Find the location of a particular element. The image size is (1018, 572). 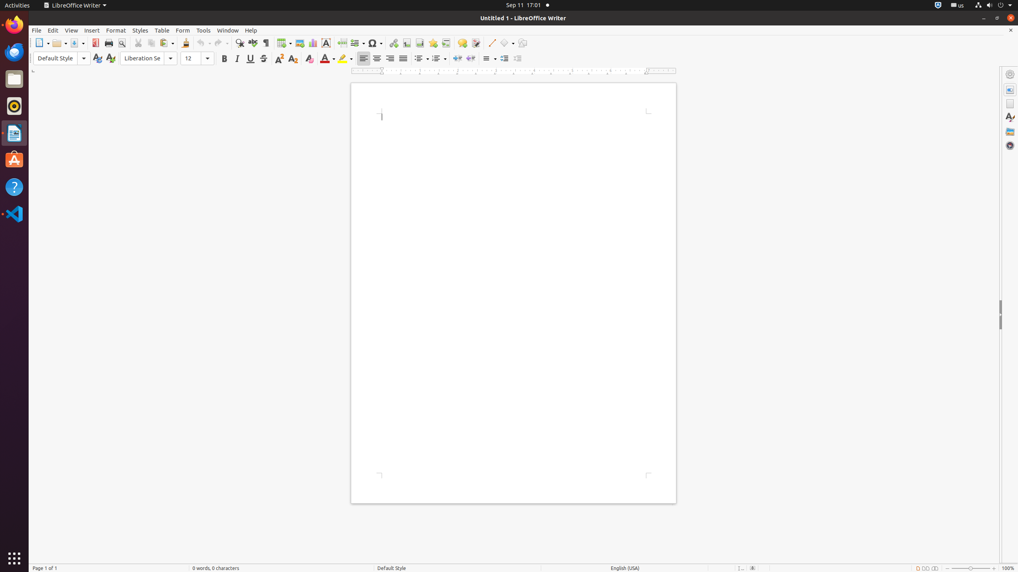

Window is located at coordinates (228, 30).